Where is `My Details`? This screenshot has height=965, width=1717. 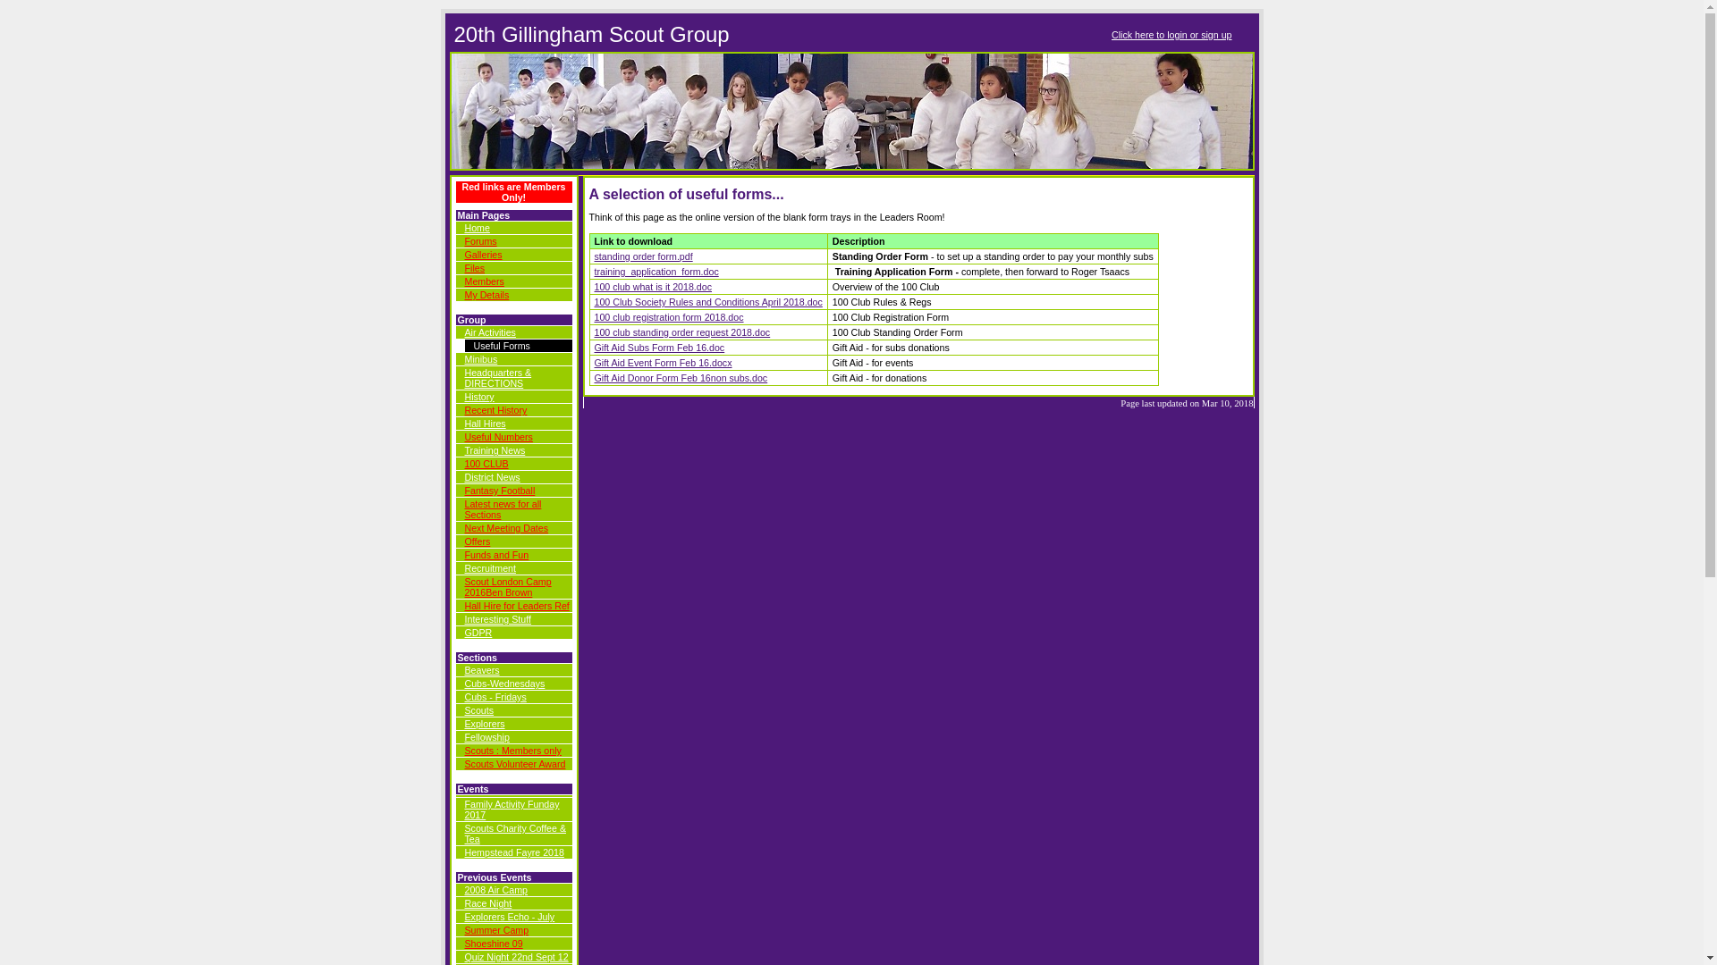 My Details is located at coordinates (487, 295).